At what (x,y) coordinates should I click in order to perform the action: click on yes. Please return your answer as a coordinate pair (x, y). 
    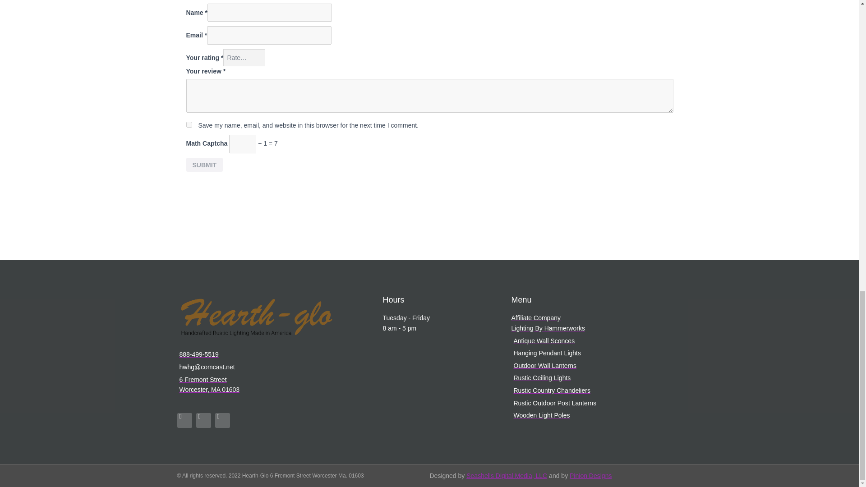
    Looking at the image, I should click on (189, 124).